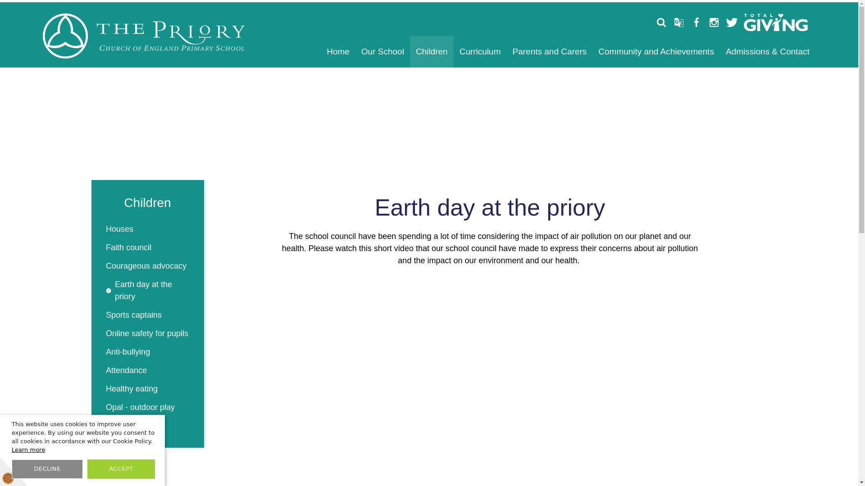  Describe the element at coordinates (432, 51) in the screenshot. I see `Children` at that location.